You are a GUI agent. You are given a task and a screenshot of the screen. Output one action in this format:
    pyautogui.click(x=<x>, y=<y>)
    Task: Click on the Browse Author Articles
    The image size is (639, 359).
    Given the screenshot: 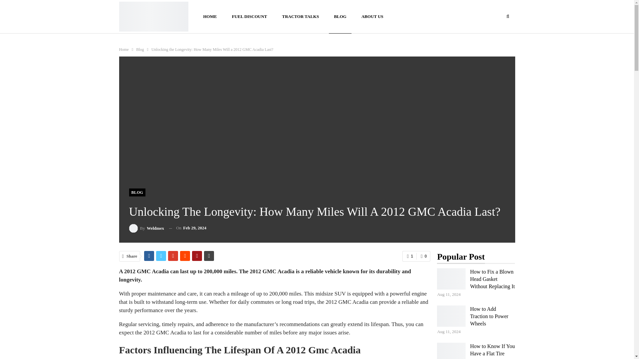 What is the action you would take?
    pyautogui.click(x=146, y=228)
    